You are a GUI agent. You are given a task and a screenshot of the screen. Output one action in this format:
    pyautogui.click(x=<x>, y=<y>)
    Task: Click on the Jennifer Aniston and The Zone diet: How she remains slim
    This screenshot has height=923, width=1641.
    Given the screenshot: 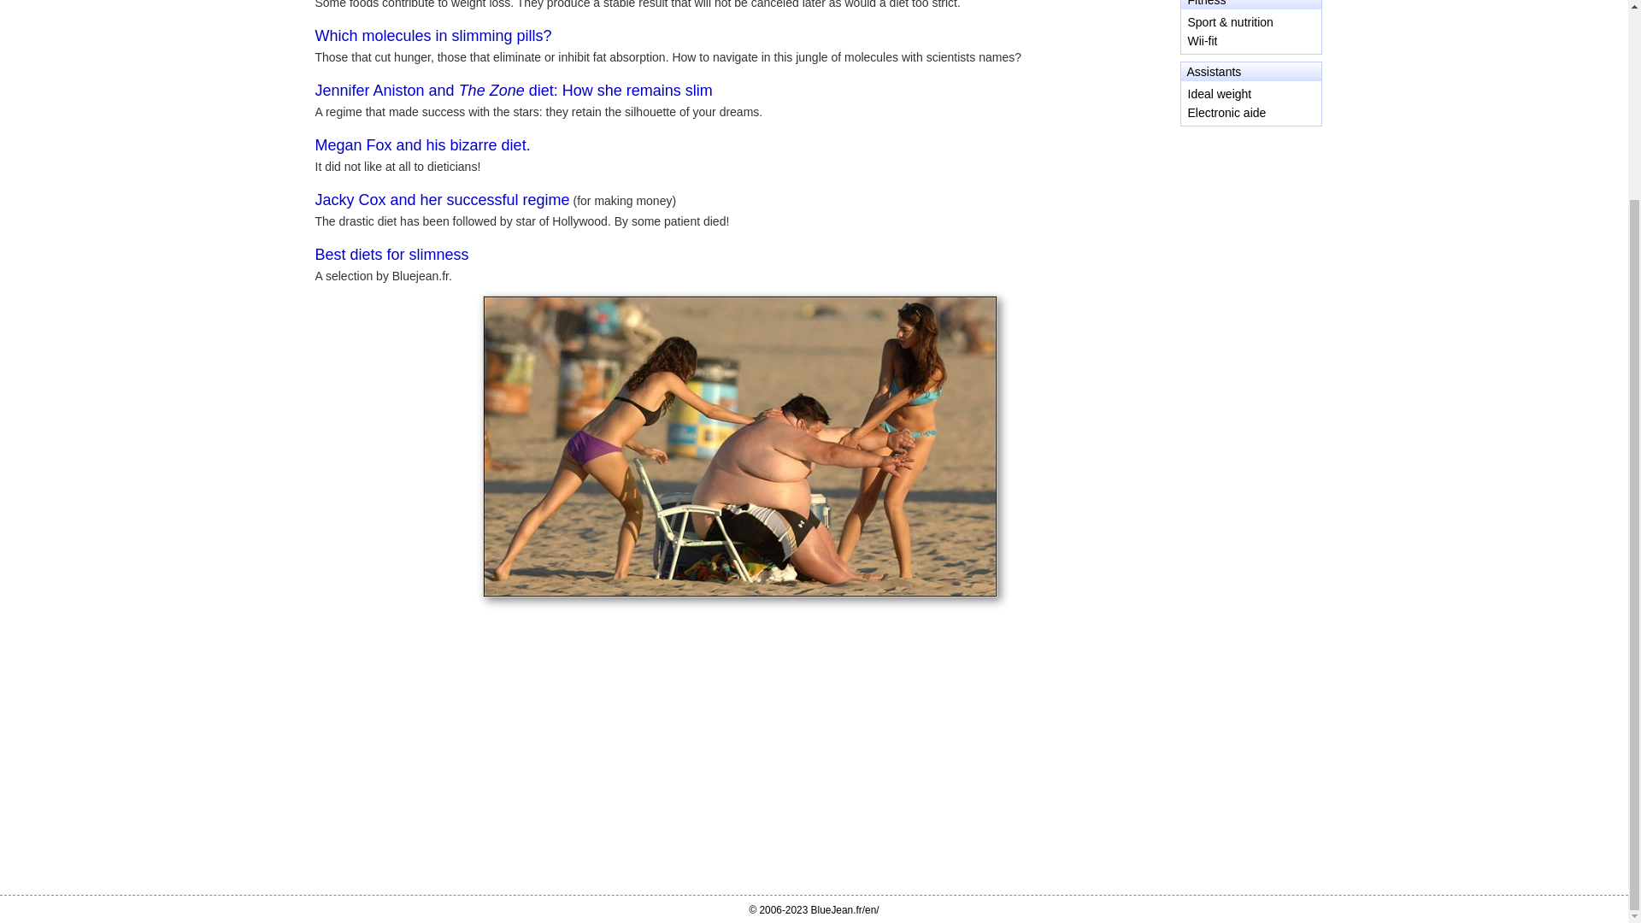 What is the action you would take?
    pyautogui.click(x=513, y=91)
    